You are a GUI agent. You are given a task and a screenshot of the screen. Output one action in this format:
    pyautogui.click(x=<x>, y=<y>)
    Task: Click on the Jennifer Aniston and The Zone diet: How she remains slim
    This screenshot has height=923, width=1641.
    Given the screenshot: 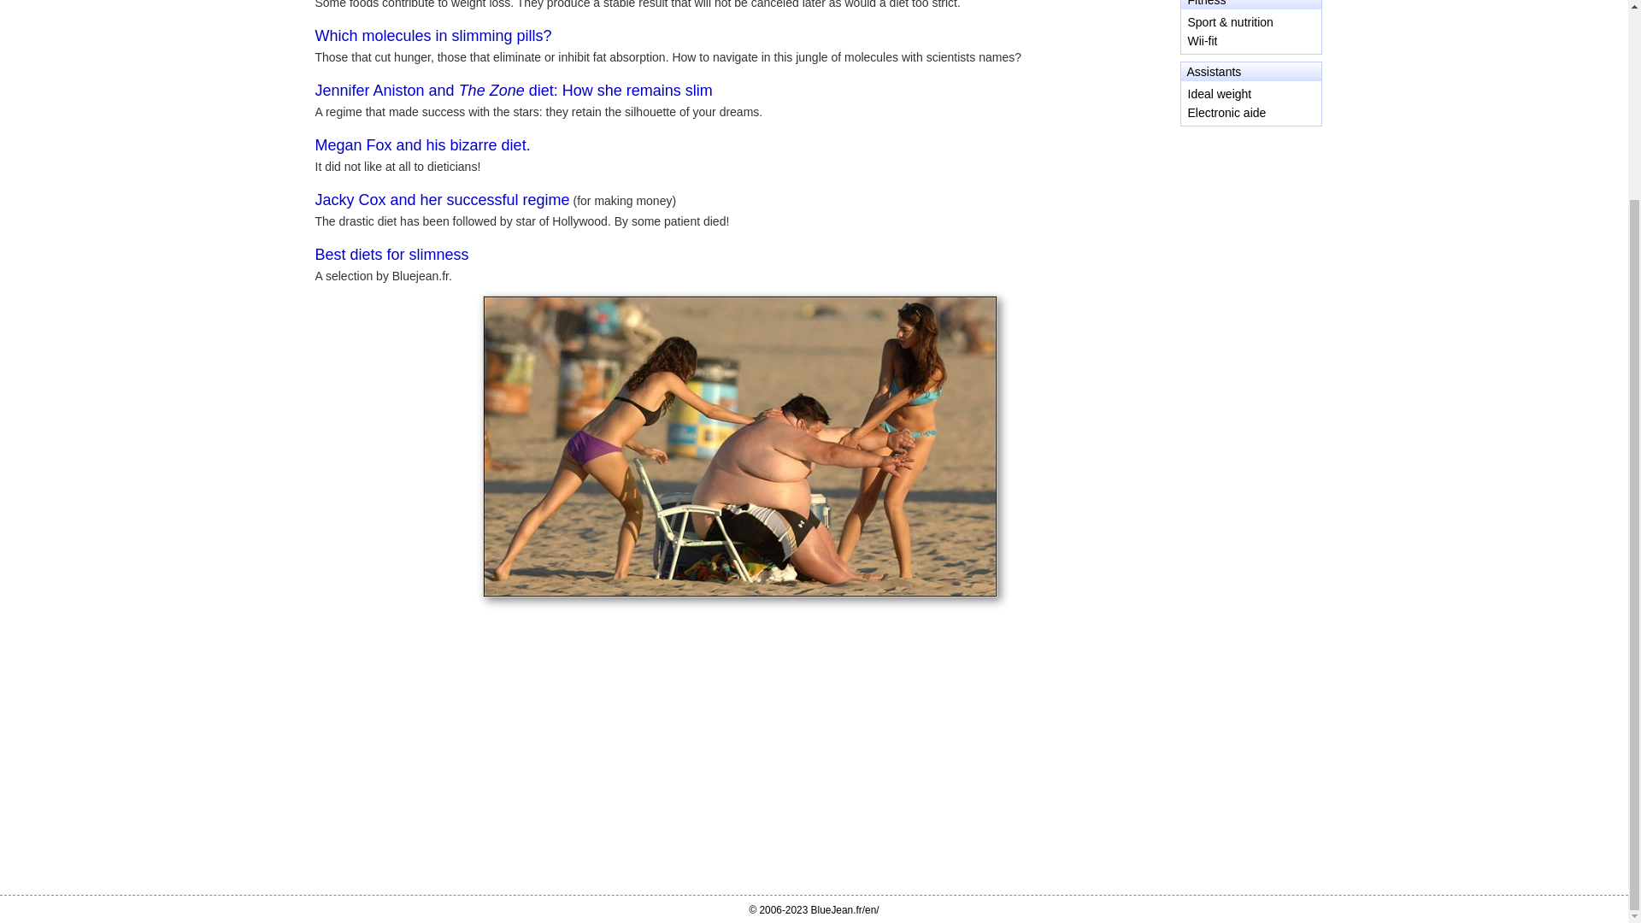 What is the action you would take?
    pyautogui.click(x=513, y=91)
    